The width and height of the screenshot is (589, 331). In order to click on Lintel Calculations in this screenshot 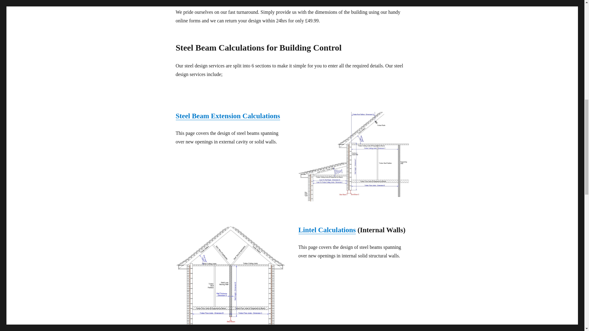, I will do `click(327, 230)`.